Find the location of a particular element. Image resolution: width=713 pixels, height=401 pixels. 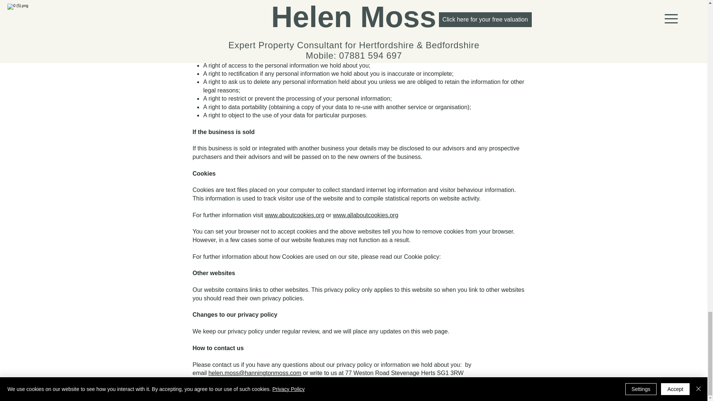

www.allaboutcookies.org is located at coordinates (365, 215).